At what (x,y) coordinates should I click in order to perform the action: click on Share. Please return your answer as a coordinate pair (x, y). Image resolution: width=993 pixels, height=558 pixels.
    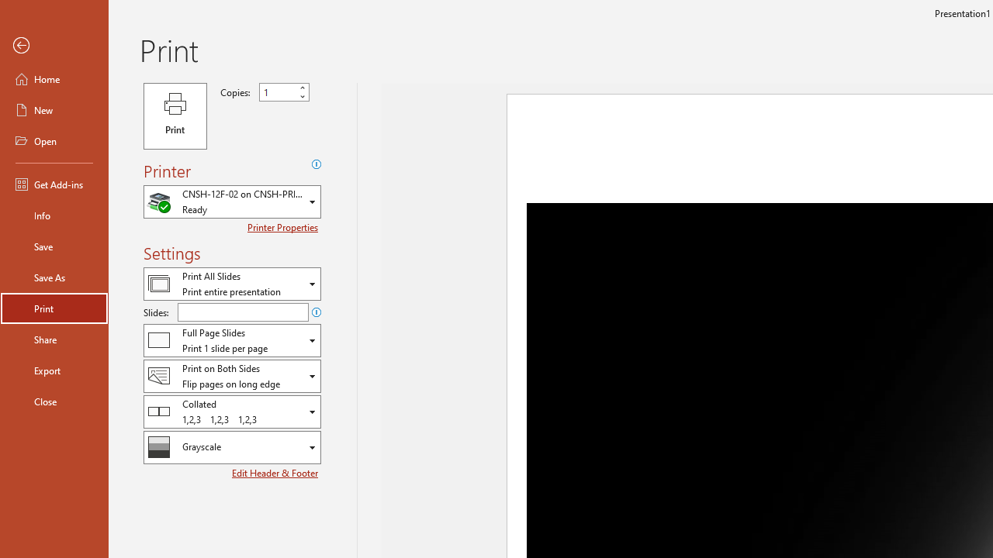
    Looking at the image, I should click on (54, 339).